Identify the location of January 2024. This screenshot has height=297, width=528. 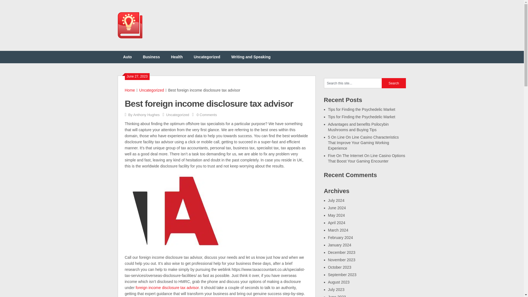
(339, 245).